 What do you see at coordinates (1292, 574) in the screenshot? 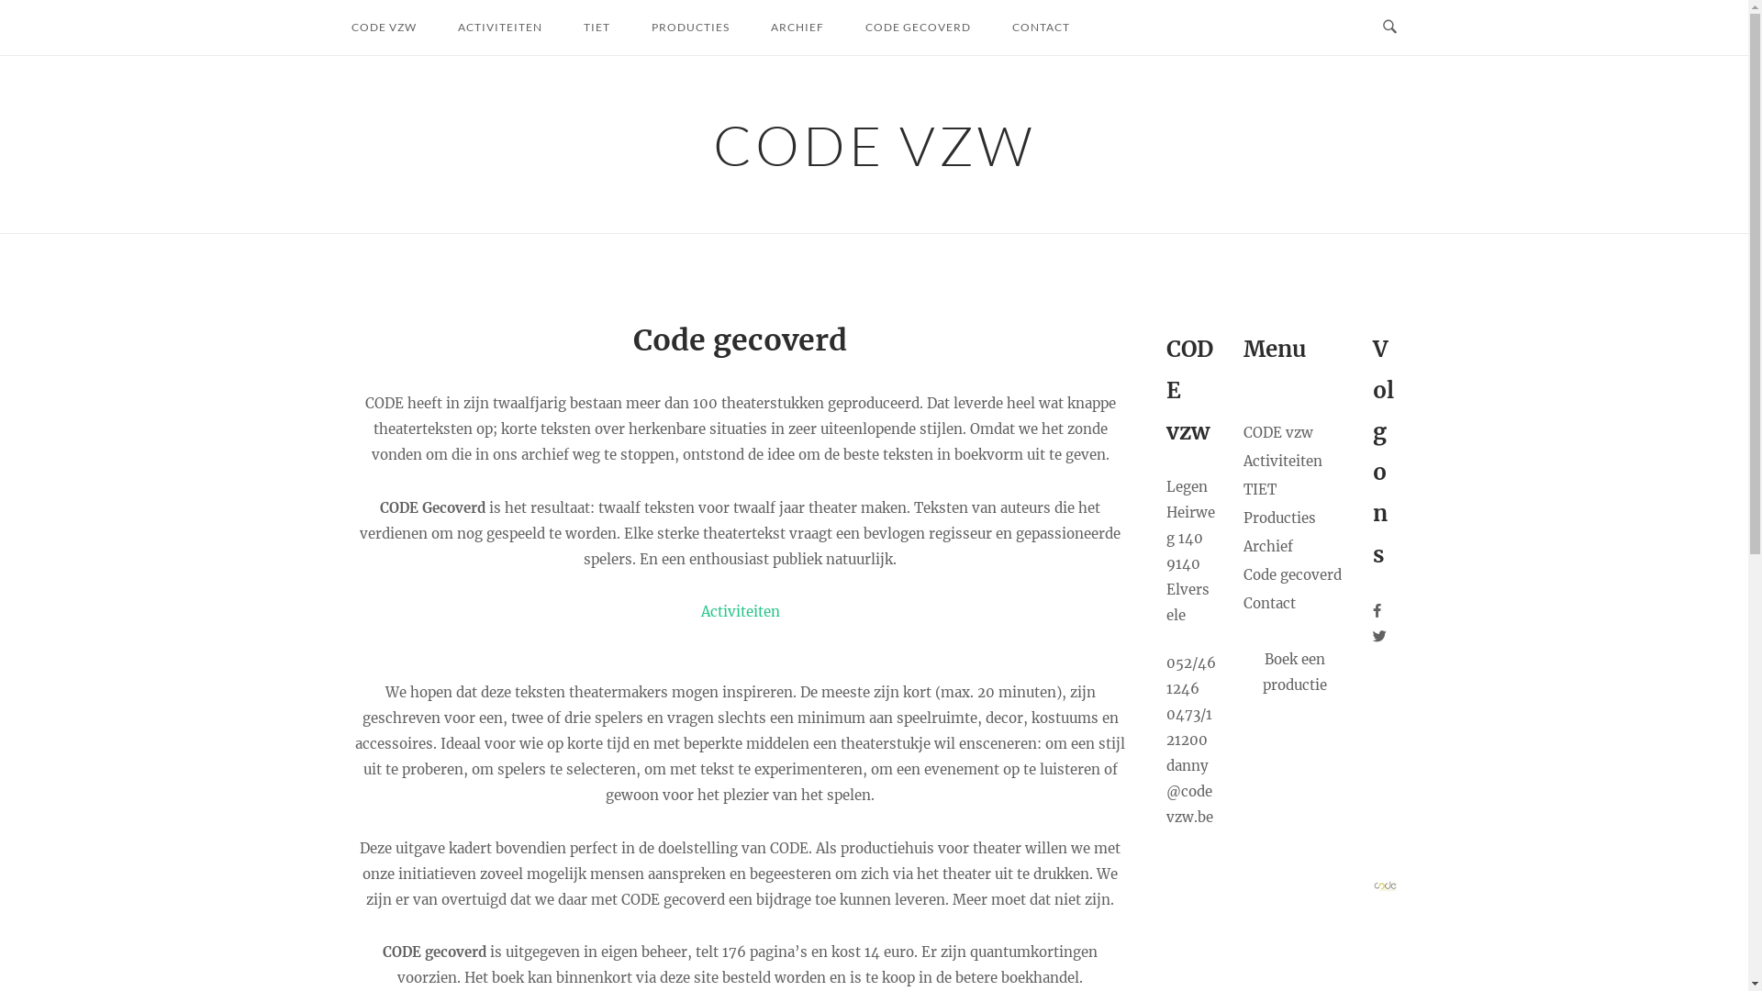
I see `Code gecoverd` at bounding box center [1292, 574].